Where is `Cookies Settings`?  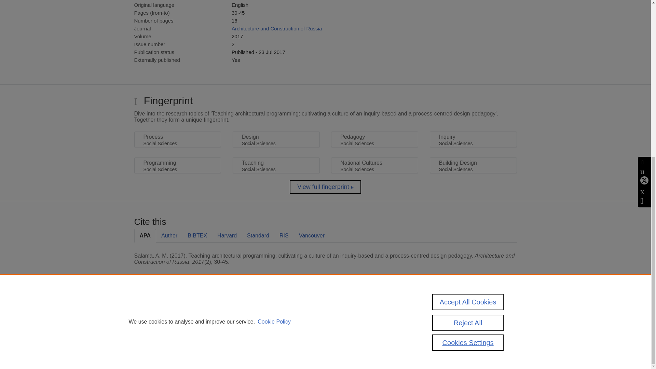
Cookies Settings is located at coordinates (150, 342).